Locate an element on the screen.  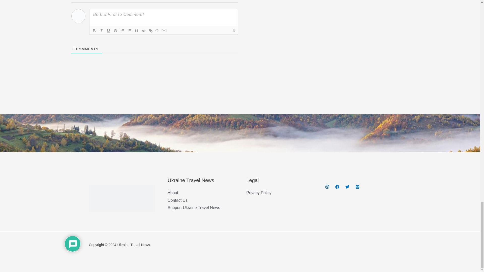
Unordered List is located at coordinates (130, 31).